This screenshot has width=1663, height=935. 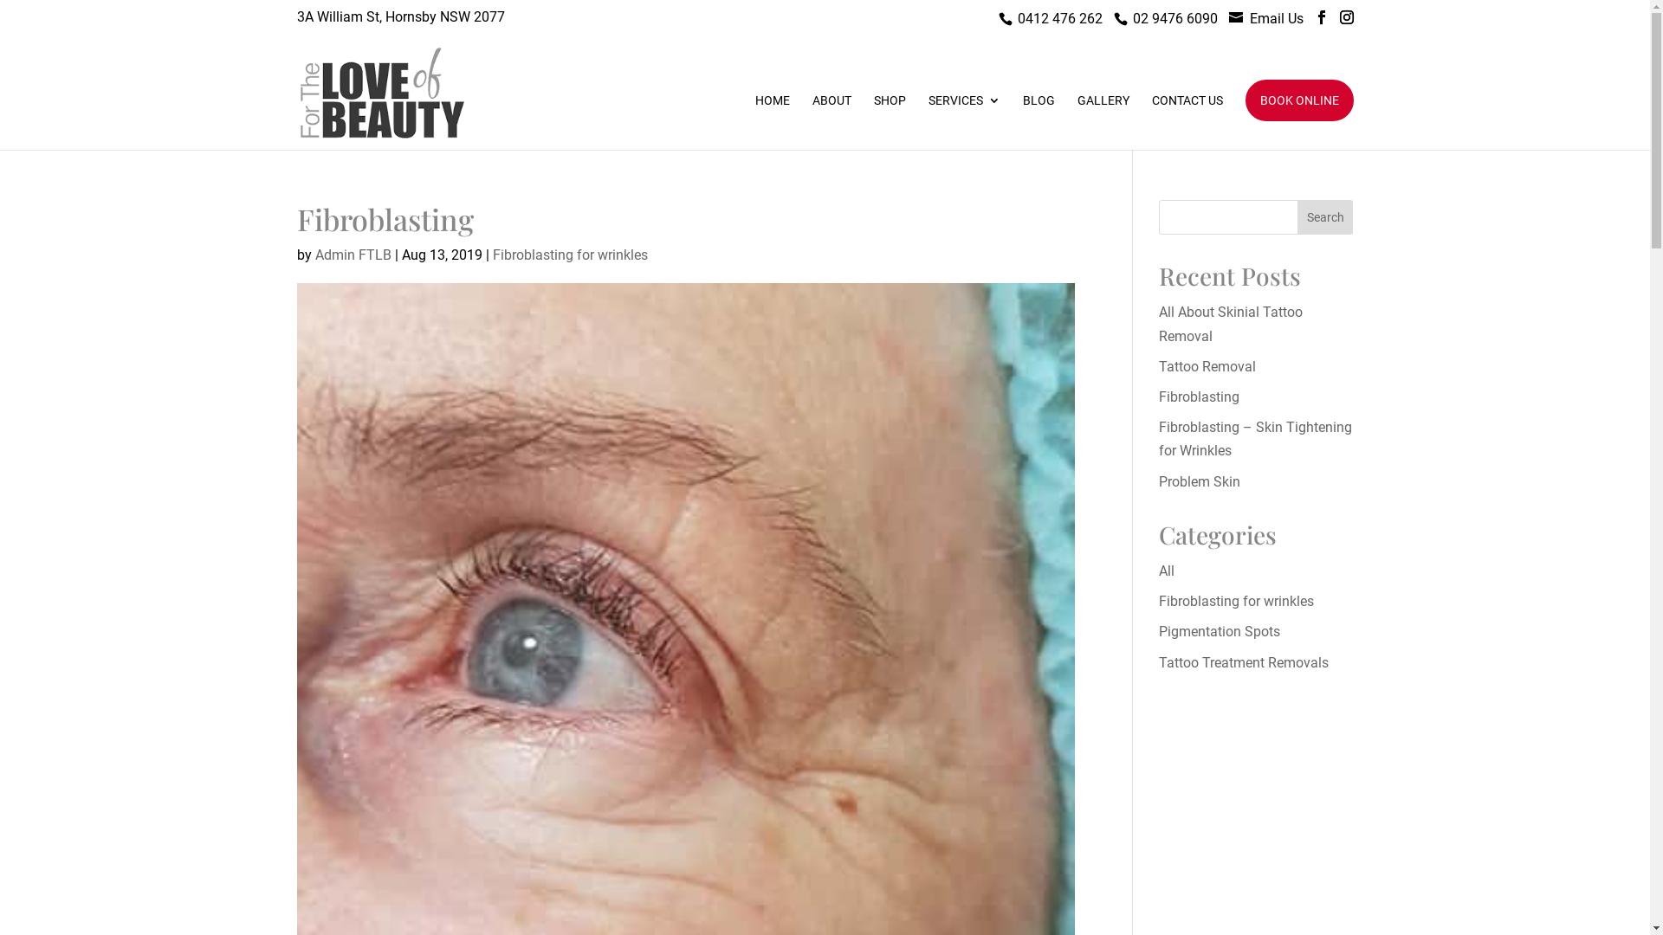 I want to click on All, so click(x=1167, y=571).